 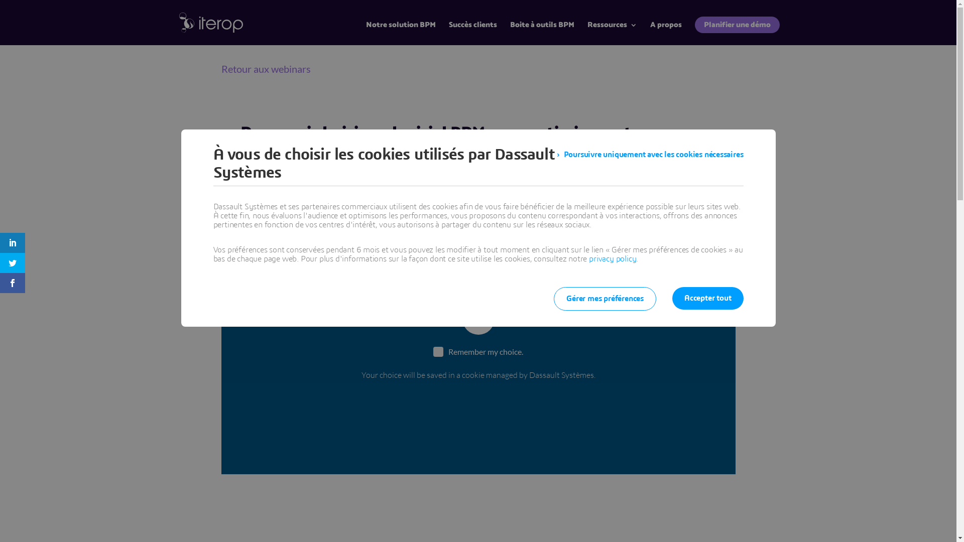 I want to click on Notre solution BPM, so click(x=401, y=33).